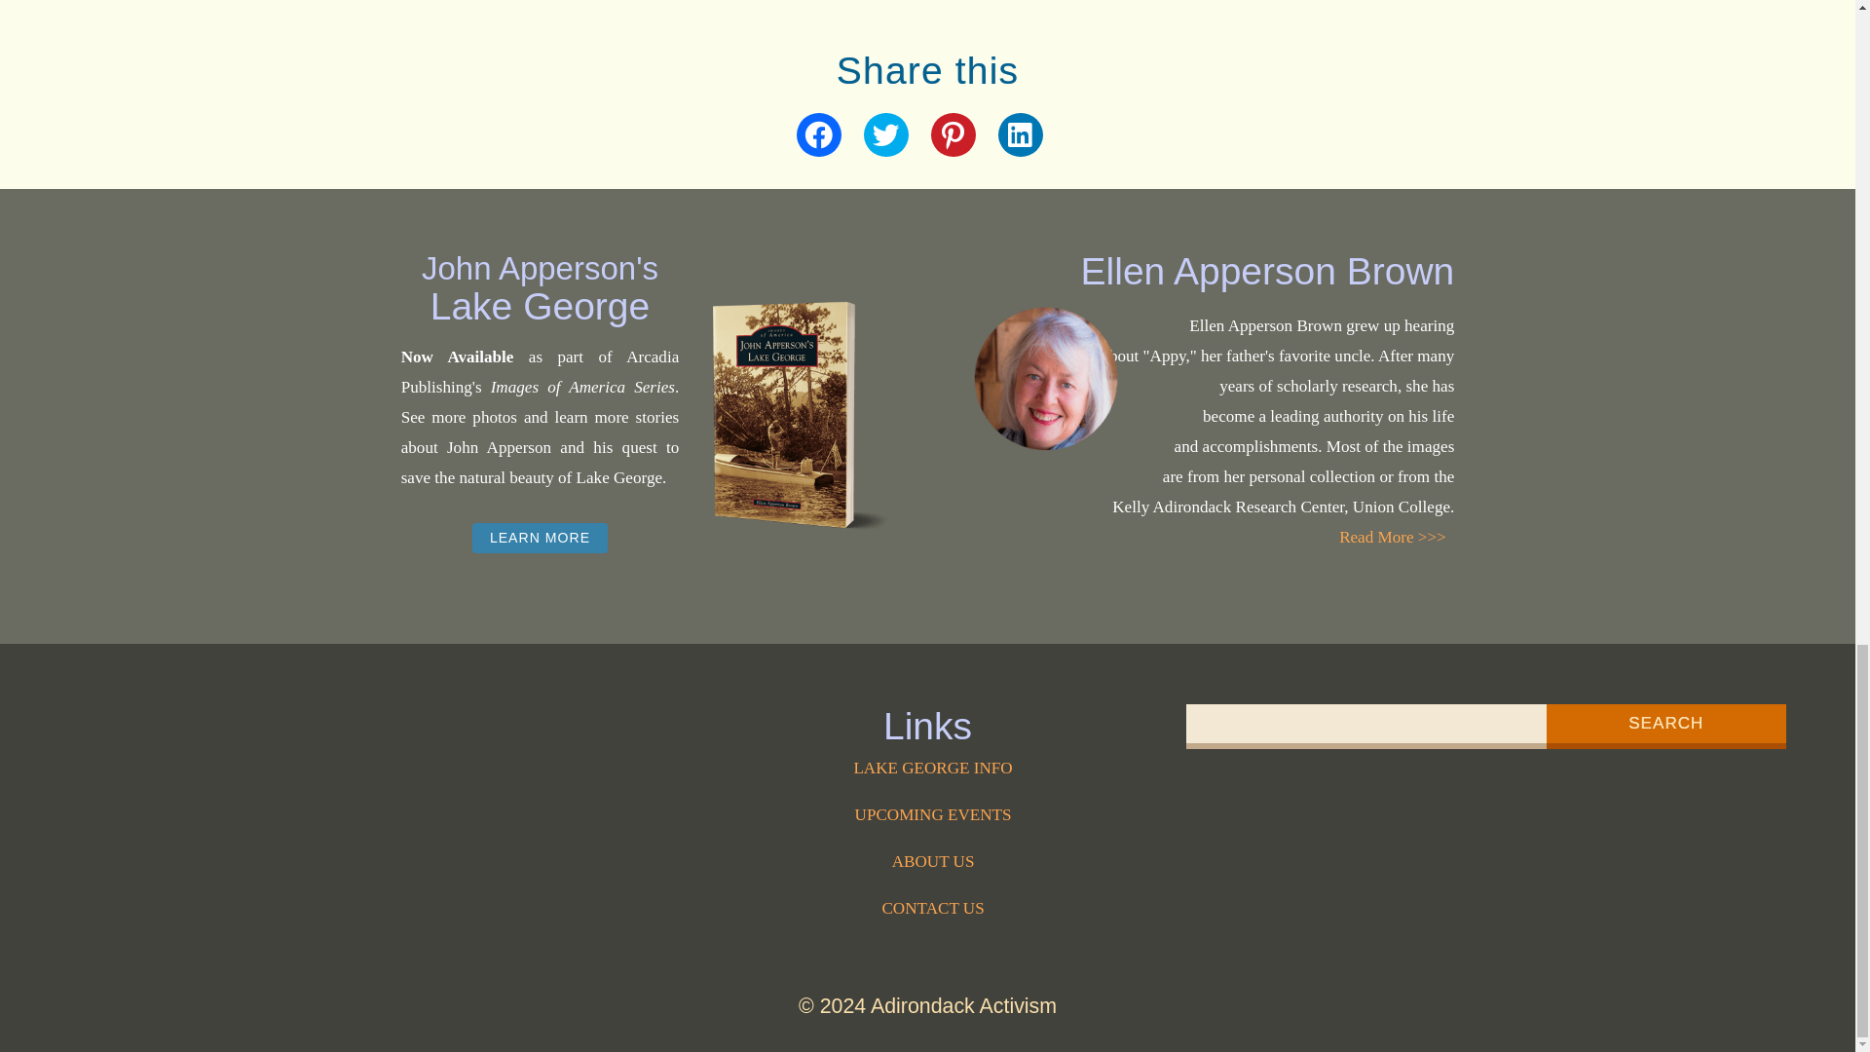  What do you see at coordinates (933, 908) in the screenshot?
I see `CONTACT US` at bounding box center [933, 908].